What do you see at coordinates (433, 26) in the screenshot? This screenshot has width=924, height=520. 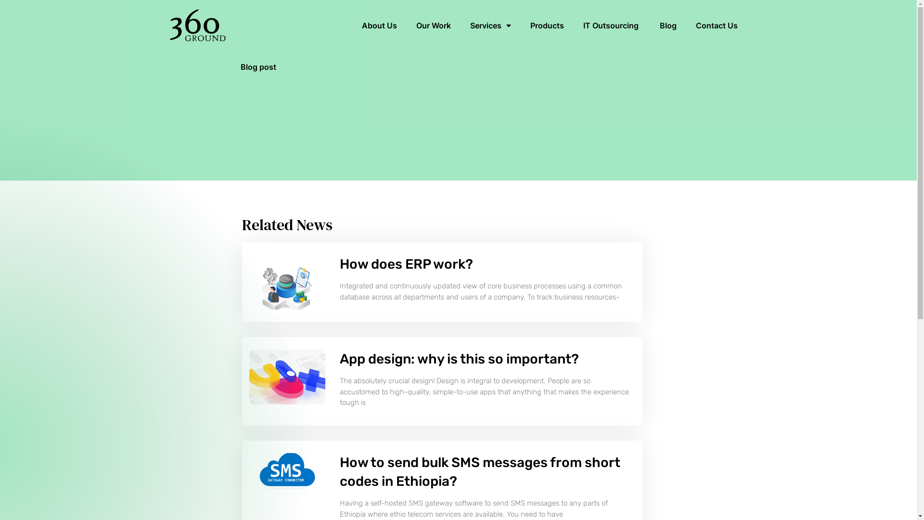 I see `Our Work` at bounding box center [433, 26].